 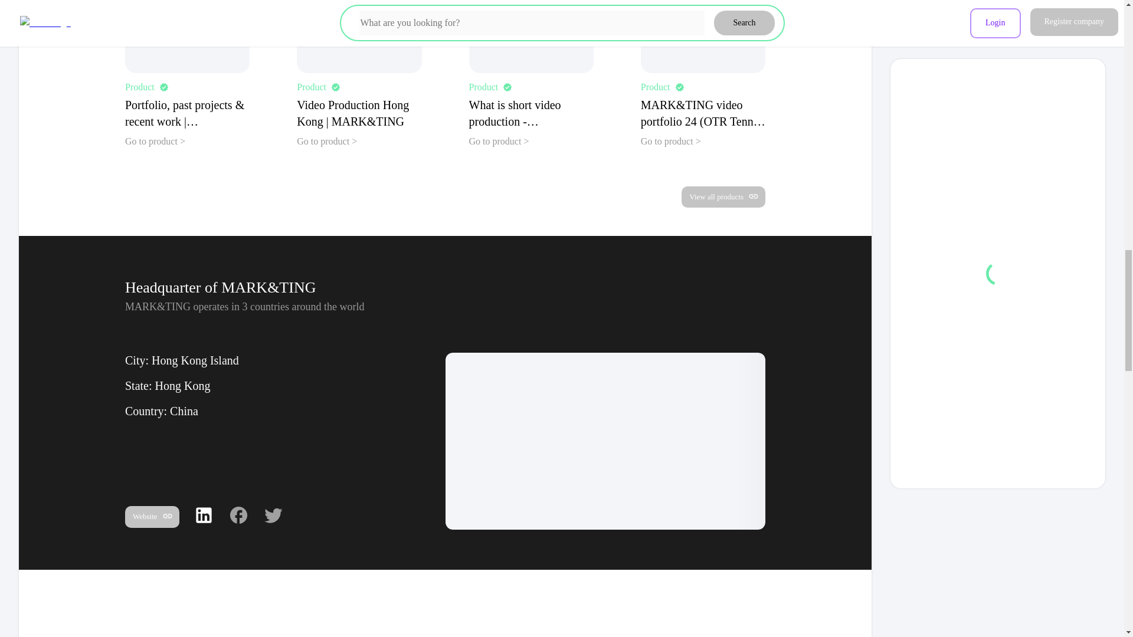 I want to click on View all products, so click(x=723, y=197).